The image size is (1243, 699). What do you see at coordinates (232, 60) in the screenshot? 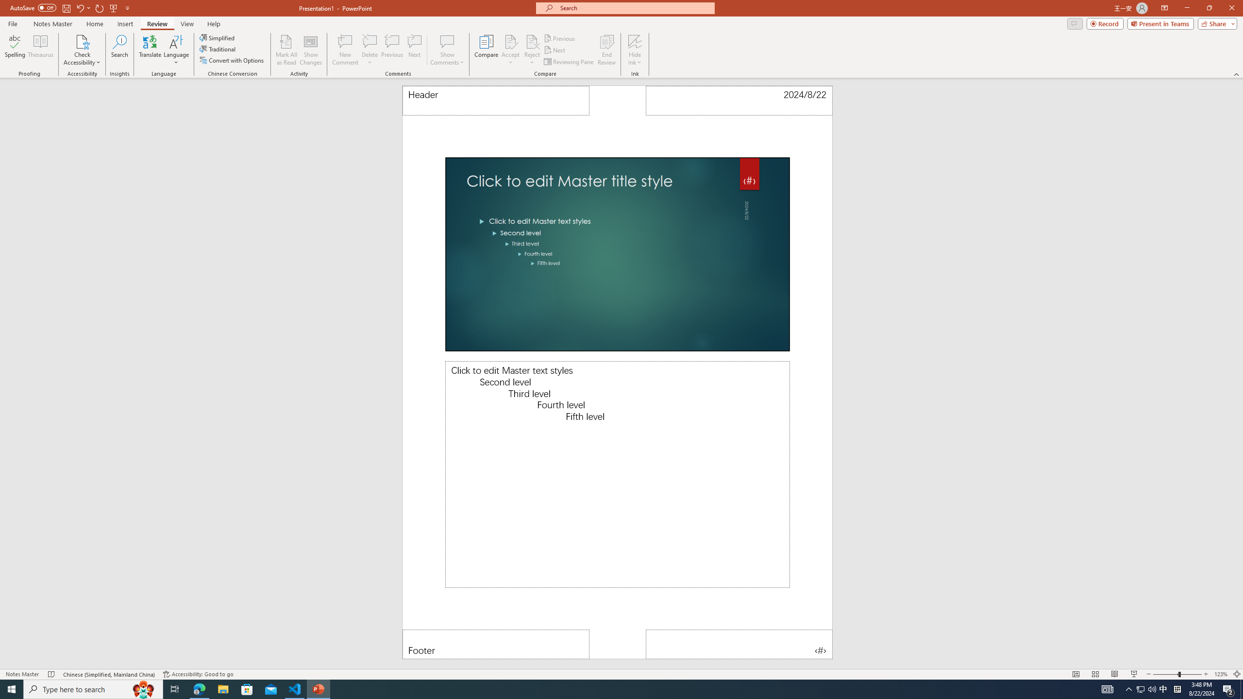
I see `Convert with Options...` at bounding box center [232, 60].